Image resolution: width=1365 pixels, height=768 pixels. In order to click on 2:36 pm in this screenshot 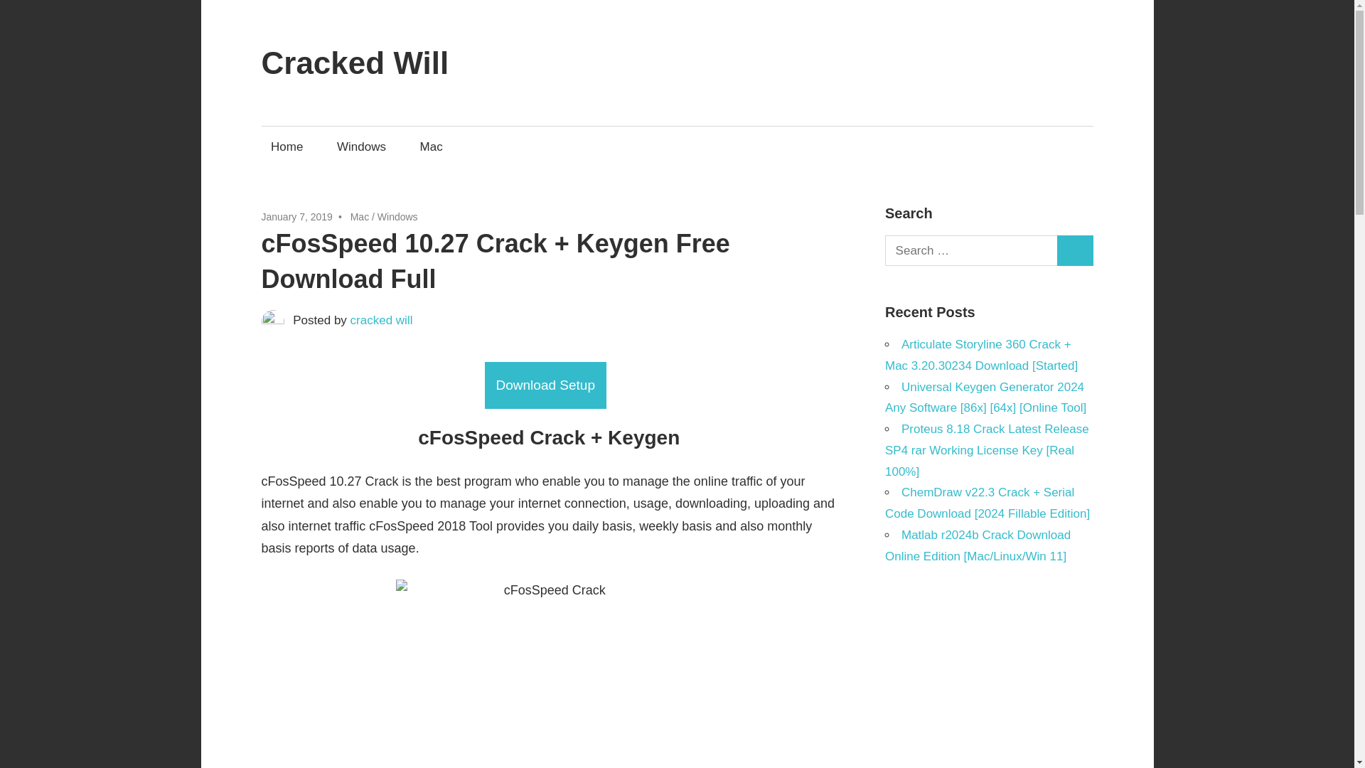, I will do `click(297, 217)`.